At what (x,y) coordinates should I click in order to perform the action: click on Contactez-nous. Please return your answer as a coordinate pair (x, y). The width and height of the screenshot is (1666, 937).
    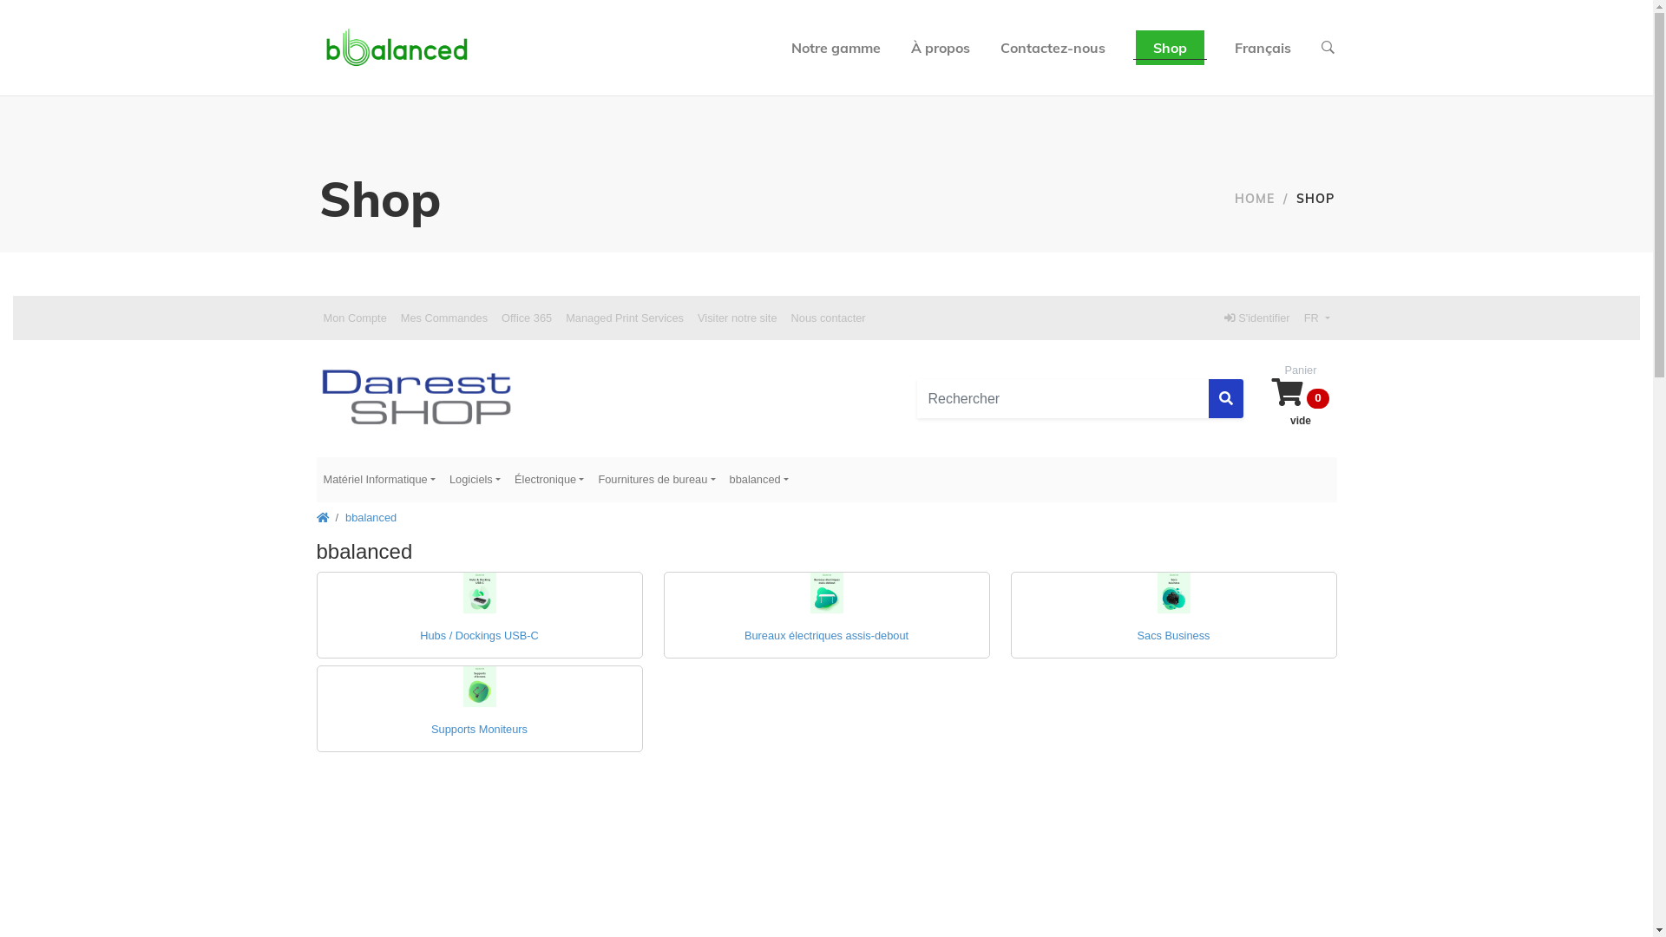
    Looking at the image, I should click on (1052, 48).